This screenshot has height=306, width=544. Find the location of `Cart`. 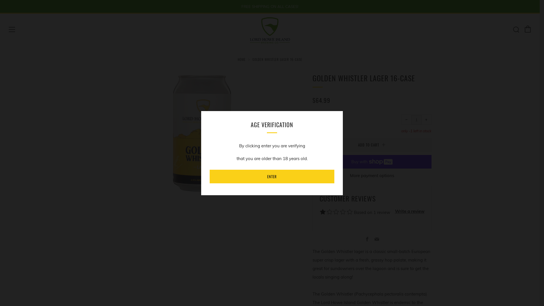

Cart is located at coordinates (528, 29).